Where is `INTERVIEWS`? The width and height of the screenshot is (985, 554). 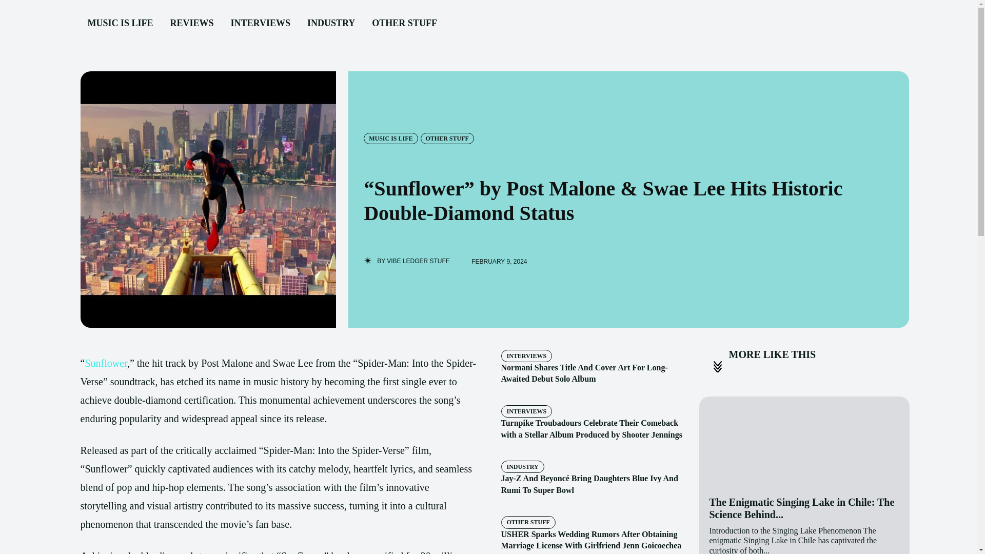
INTERVIEWS is located at coordinates (526, 356).